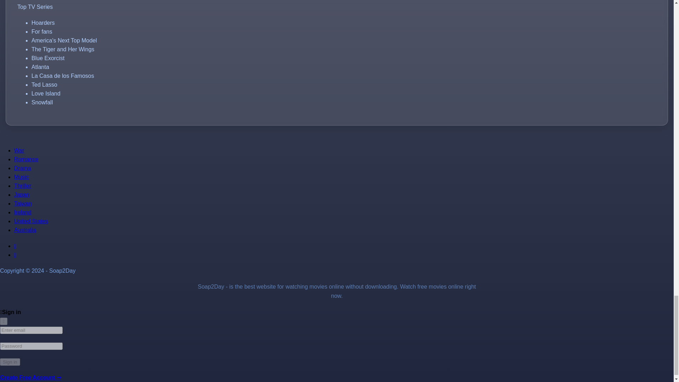 This screenshot has height=382, width=679. What do you see at coordinates (19, 150) in the screenshot?
I see `War` at bounding box center [19, 150].